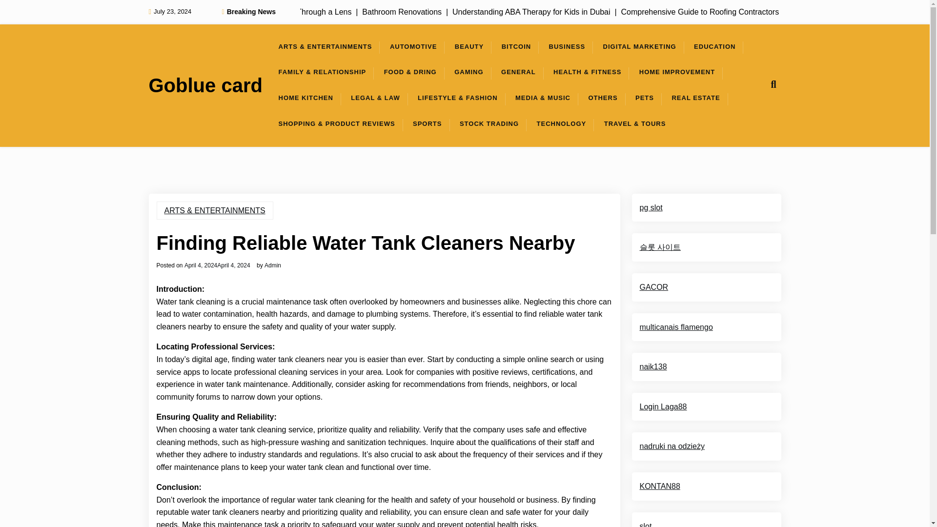  Describe the element at coordinates (714, 47) in the screenshot. I see `EDUCATION` at that location.